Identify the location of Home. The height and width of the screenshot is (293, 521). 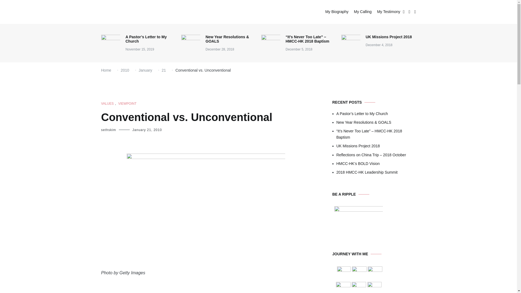
(106, 70).